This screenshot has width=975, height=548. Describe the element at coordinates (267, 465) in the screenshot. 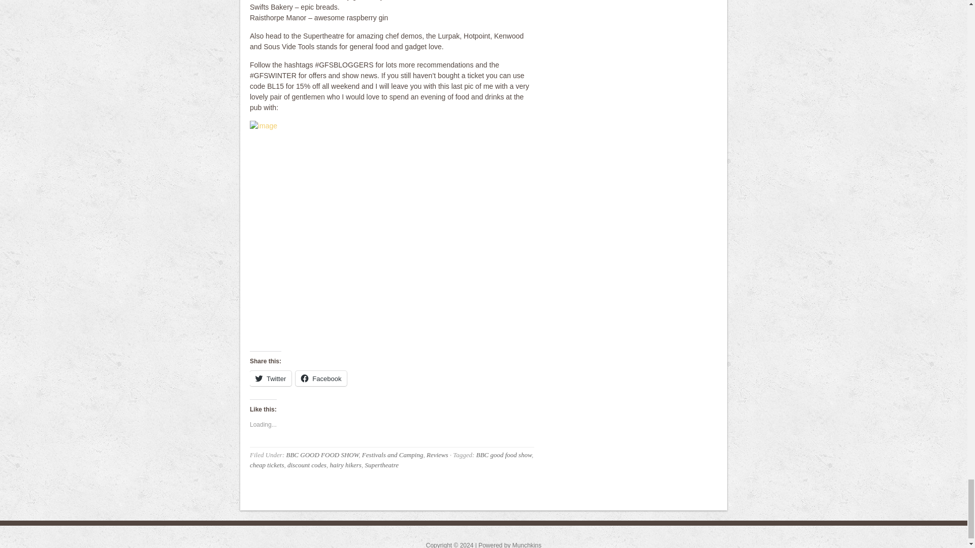

I see `cheap tickets` at that location.